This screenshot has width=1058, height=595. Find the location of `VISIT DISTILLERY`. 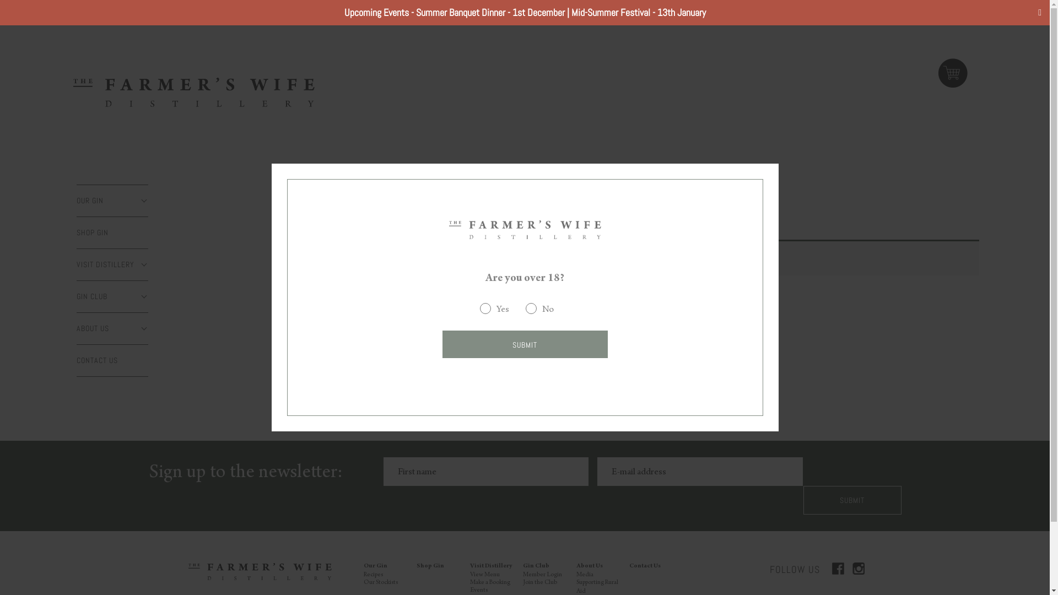

VISIT DISTILLERY is located at coordinates (112, 264).